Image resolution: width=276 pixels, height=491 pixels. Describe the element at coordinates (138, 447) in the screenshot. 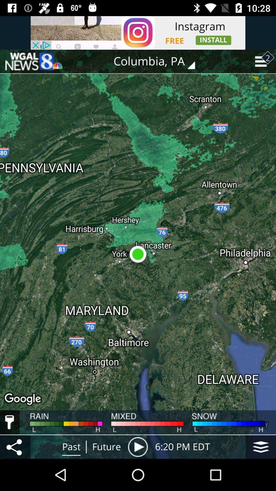

I see `location pin` at that location.